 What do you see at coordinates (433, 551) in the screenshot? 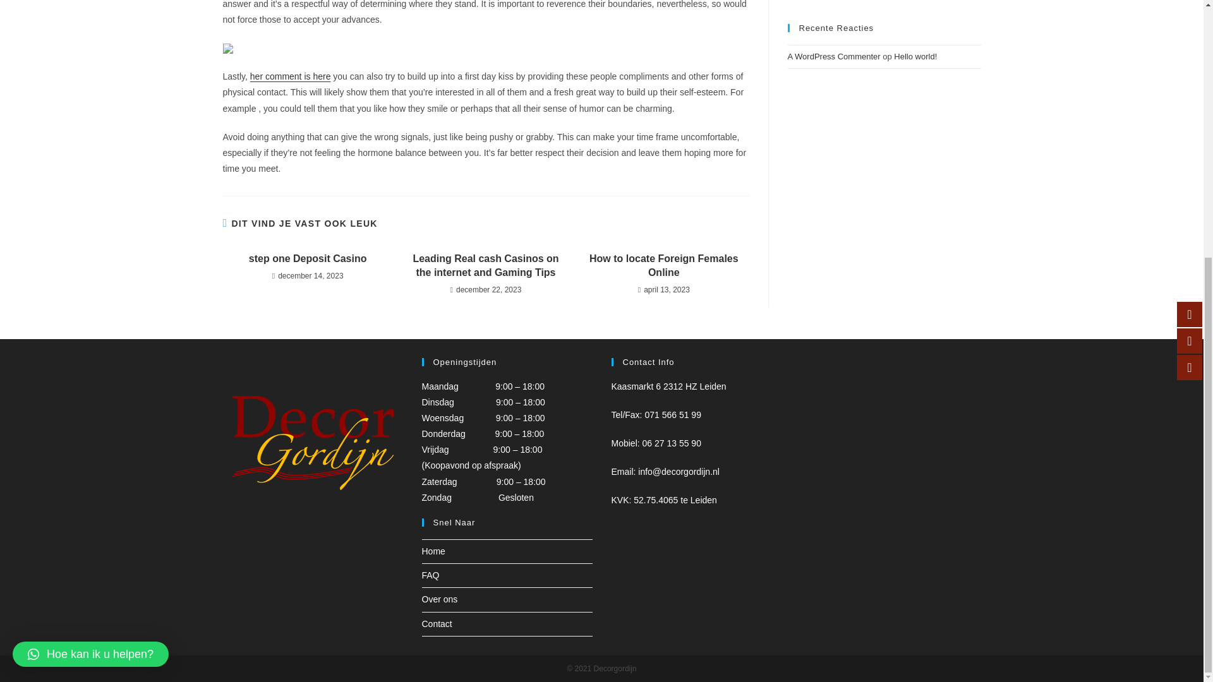
I see `Home` at bounding box center [433, 551].